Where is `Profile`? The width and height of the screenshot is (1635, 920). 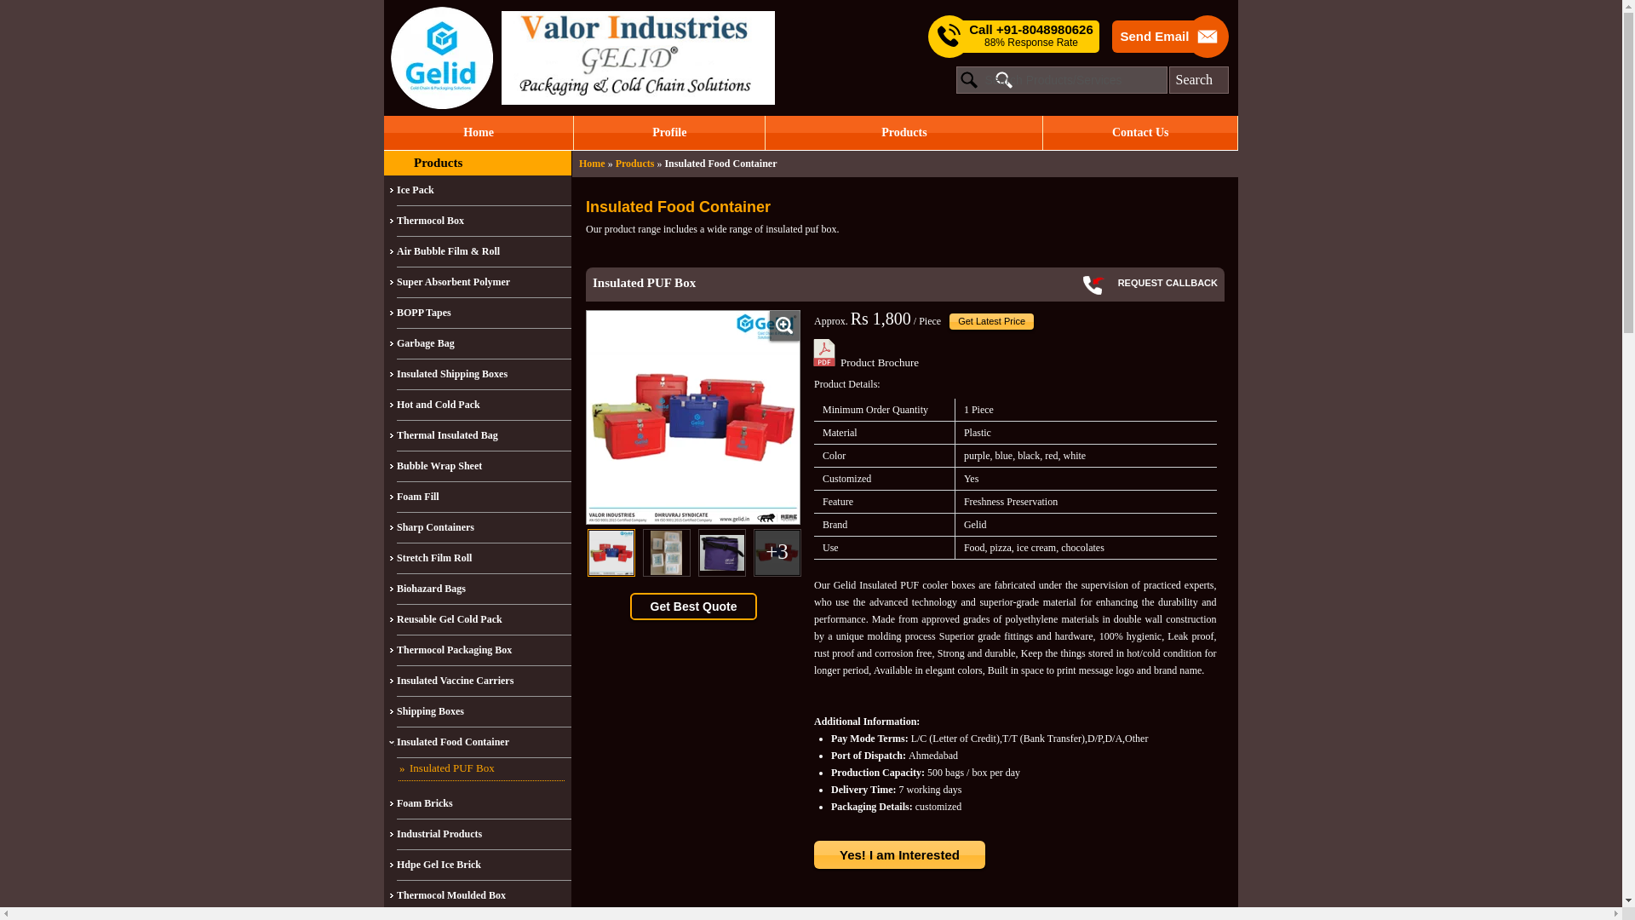
Profile is located at coordinates (669, 133).